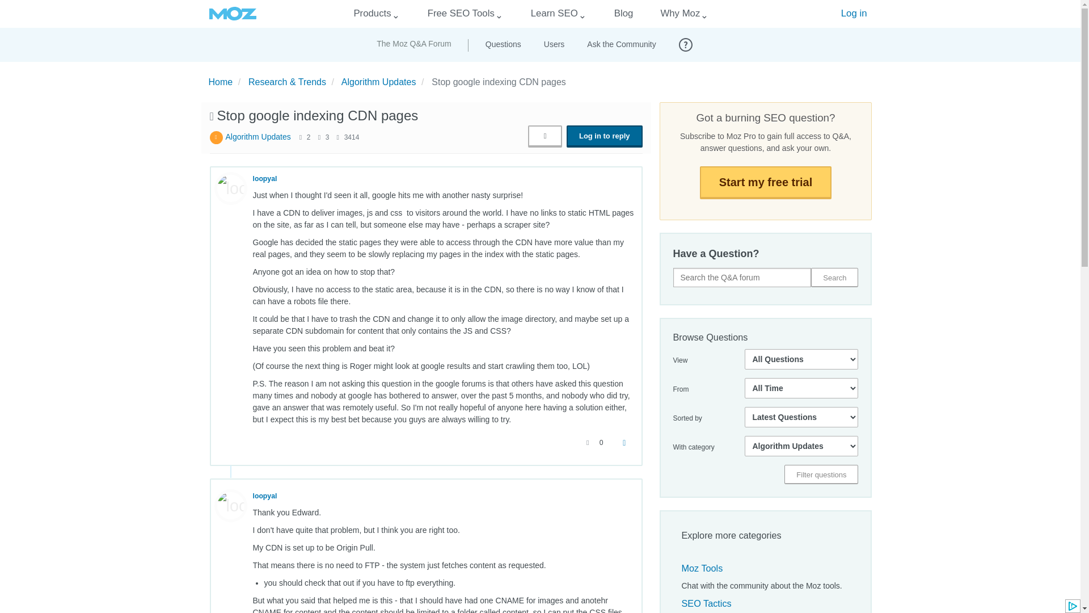 This screenshot has height=613, width=1089. What do you see at coordinates (372, 14) in the screenshot?
I see `Products` at bounding box center [372, 14].